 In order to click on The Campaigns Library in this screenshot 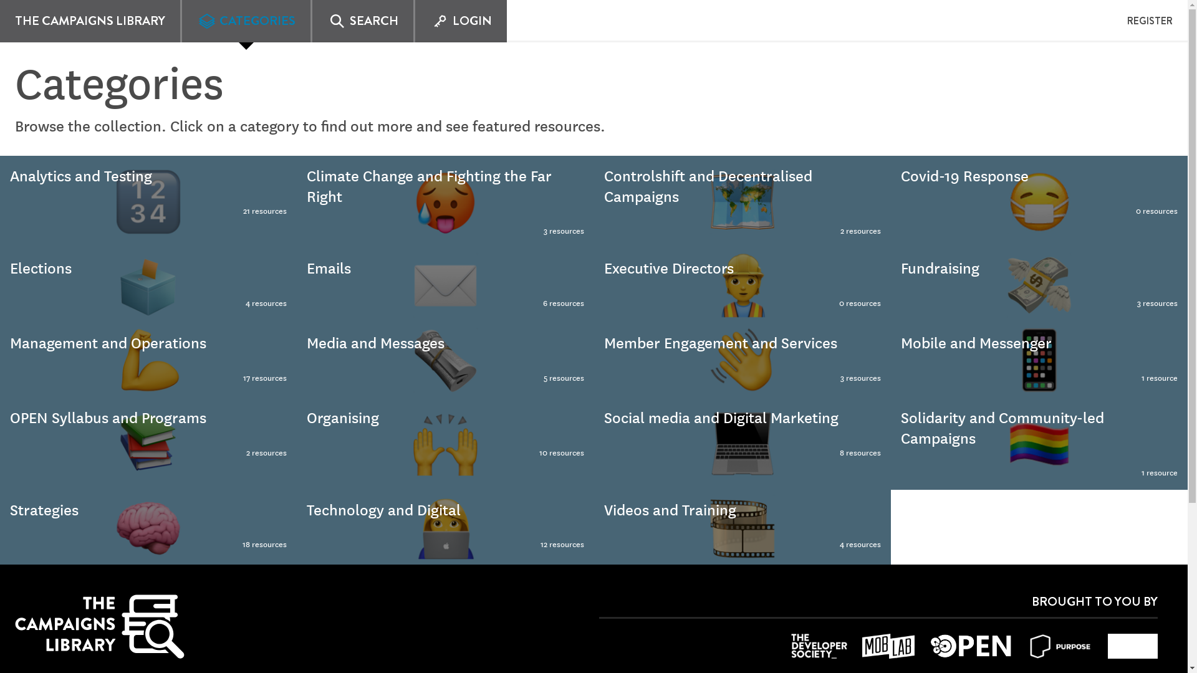, I will do `click(742, 285)`.